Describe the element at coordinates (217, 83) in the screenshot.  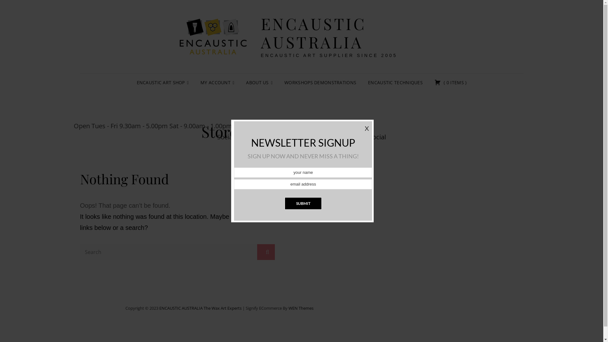
I see `MY ACCOUNT` at that location.